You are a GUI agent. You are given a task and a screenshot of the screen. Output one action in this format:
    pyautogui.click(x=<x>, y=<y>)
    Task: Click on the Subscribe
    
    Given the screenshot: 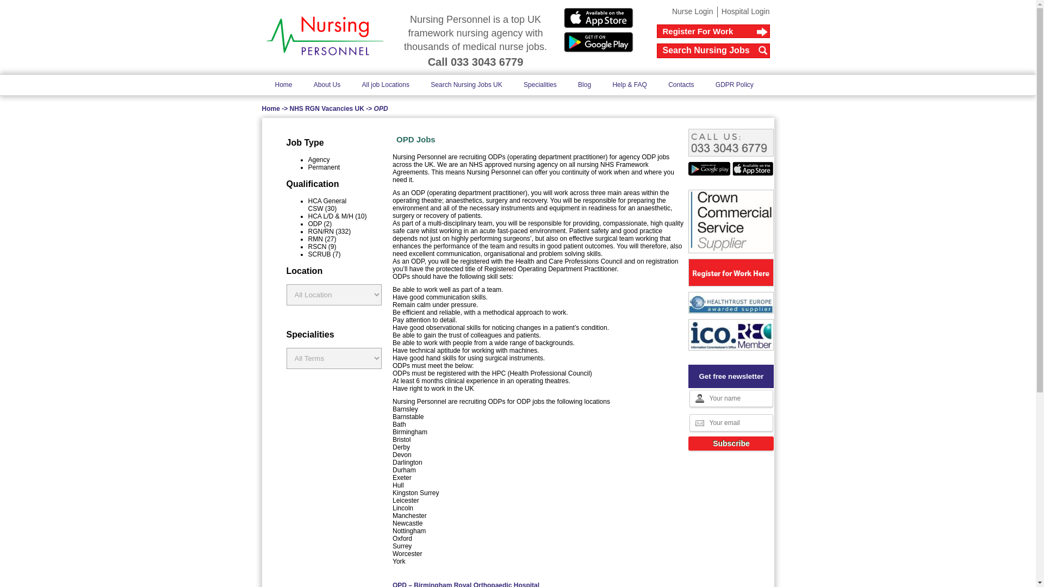 What is the action you would take?
    pyautogui.click(x=731, y=444)
    